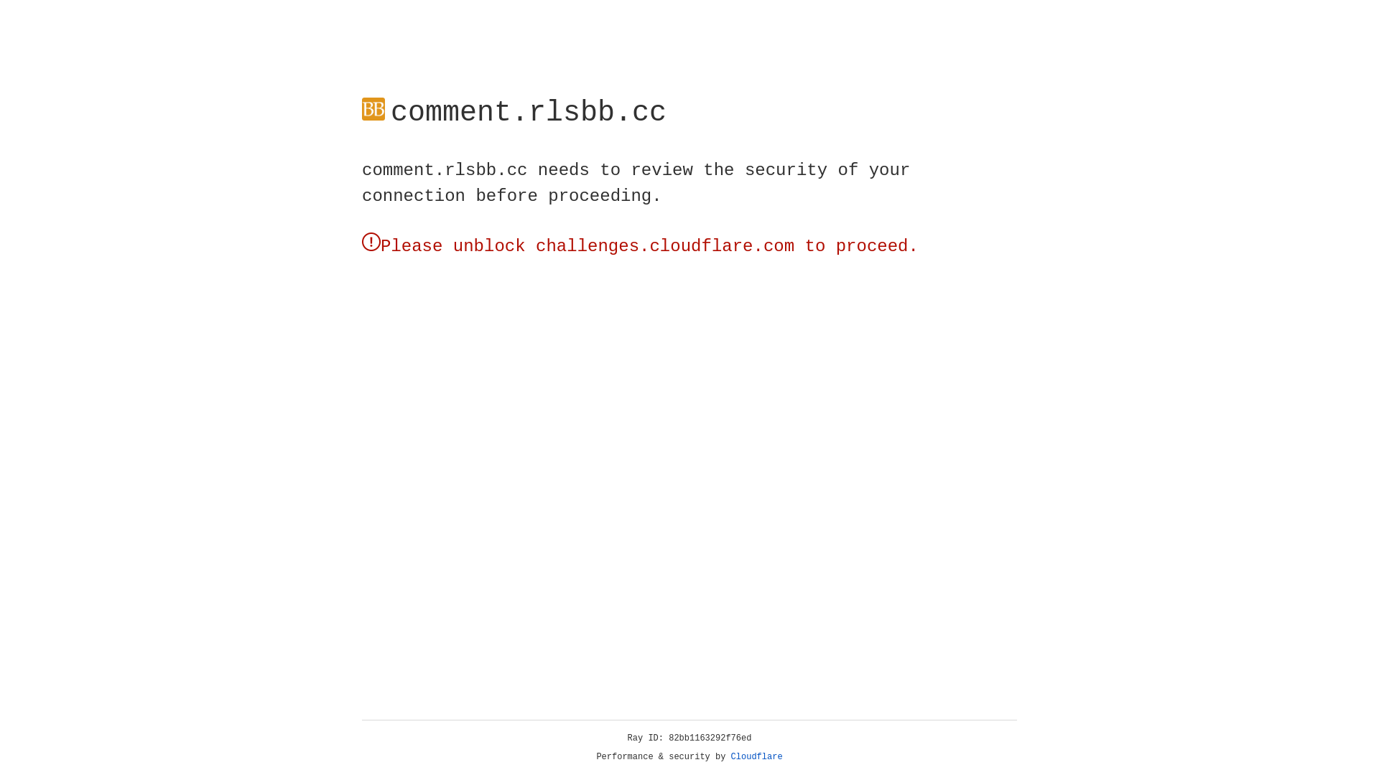 The image size is (1379, 775). I want to click on Cloudflare, so click(757, 757).